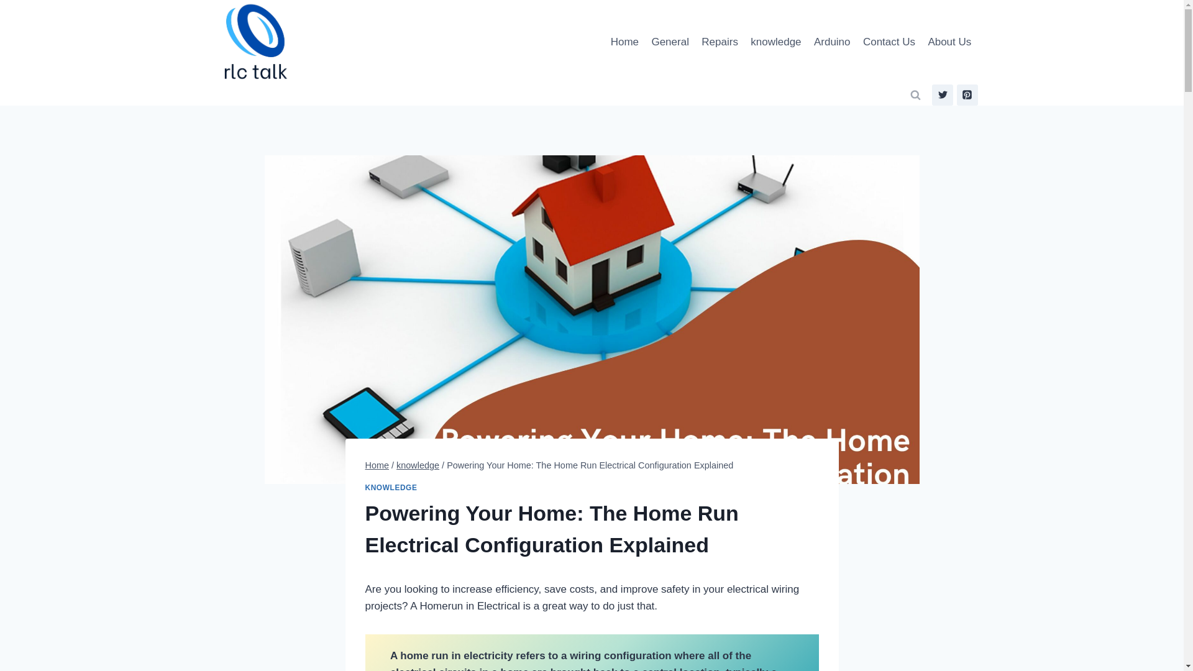  I want to click on About Us, so click(949, 42).